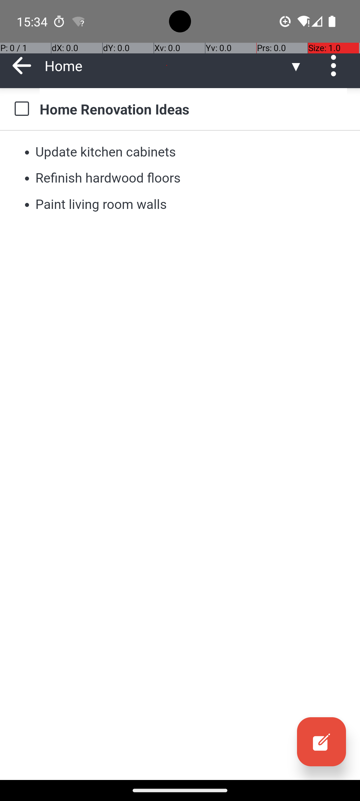  Describe the element at coordinates (193, 109) in the screenshot. I see `Home Renovation Ideas` at that location.